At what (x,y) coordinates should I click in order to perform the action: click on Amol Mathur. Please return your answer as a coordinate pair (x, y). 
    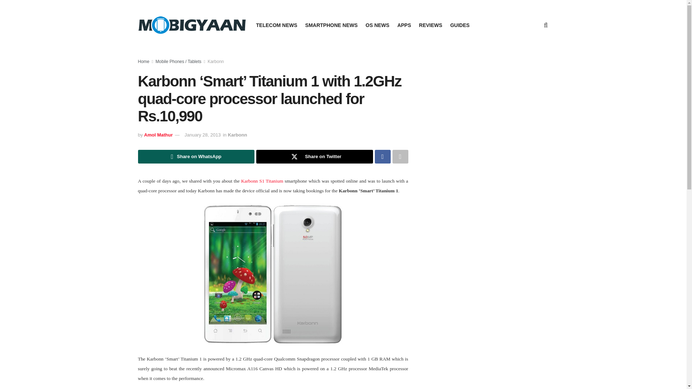
    Looking at the image, I should click on (158, 135).